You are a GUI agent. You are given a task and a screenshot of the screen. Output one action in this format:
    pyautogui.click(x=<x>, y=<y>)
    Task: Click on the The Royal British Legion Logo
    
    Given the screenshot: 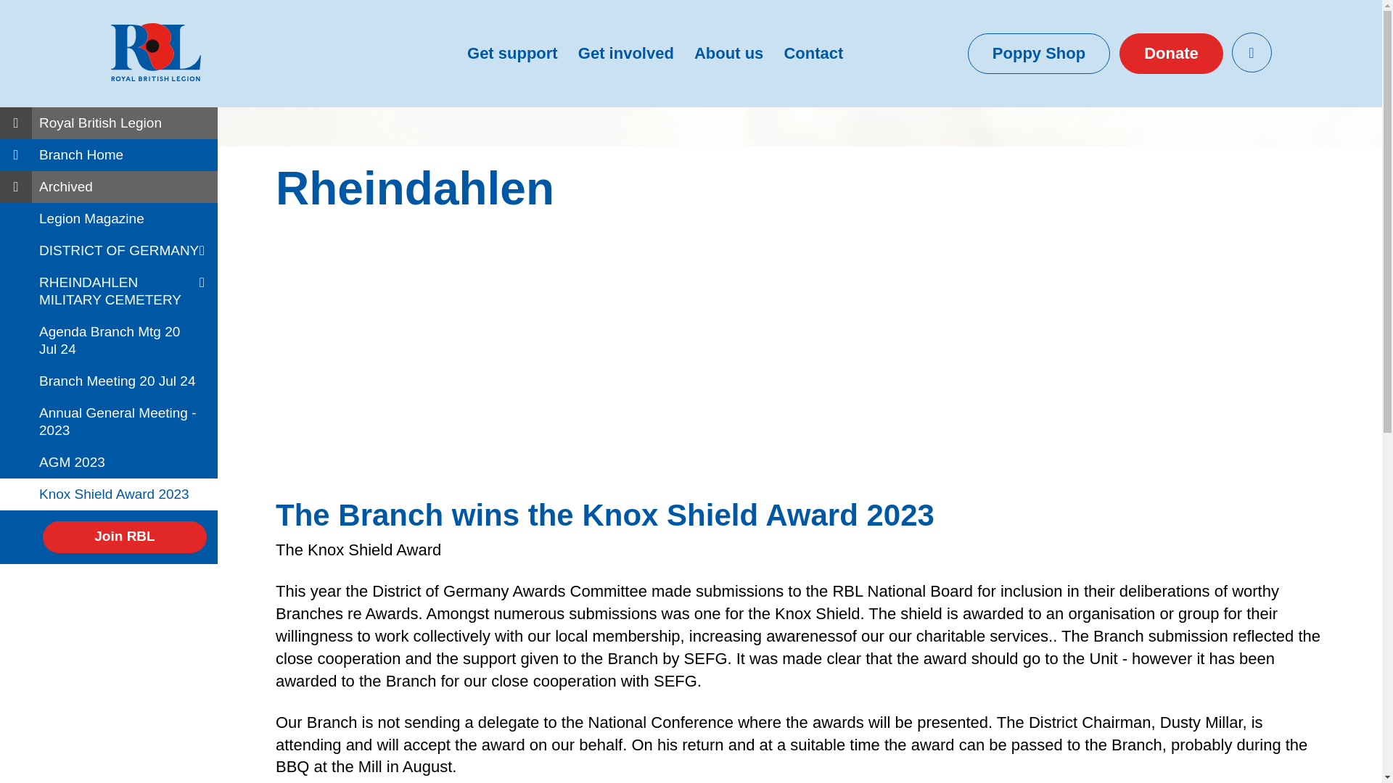 What is the action you would take?
    pyautogui.click(x=155, y=52)
    